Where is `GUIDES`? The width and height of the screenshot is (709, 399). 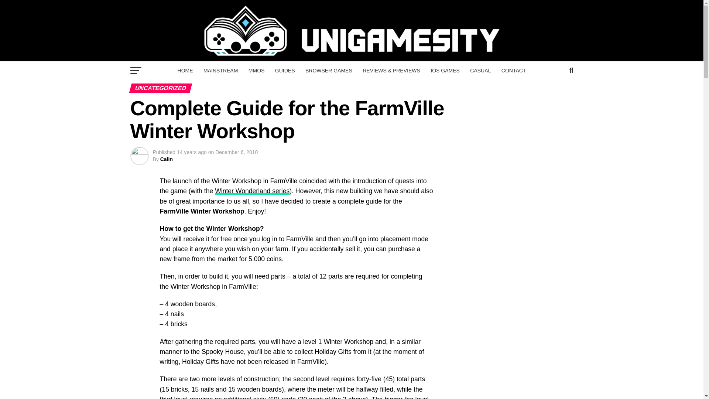
GUIDES is located at coordinates (285, 71).